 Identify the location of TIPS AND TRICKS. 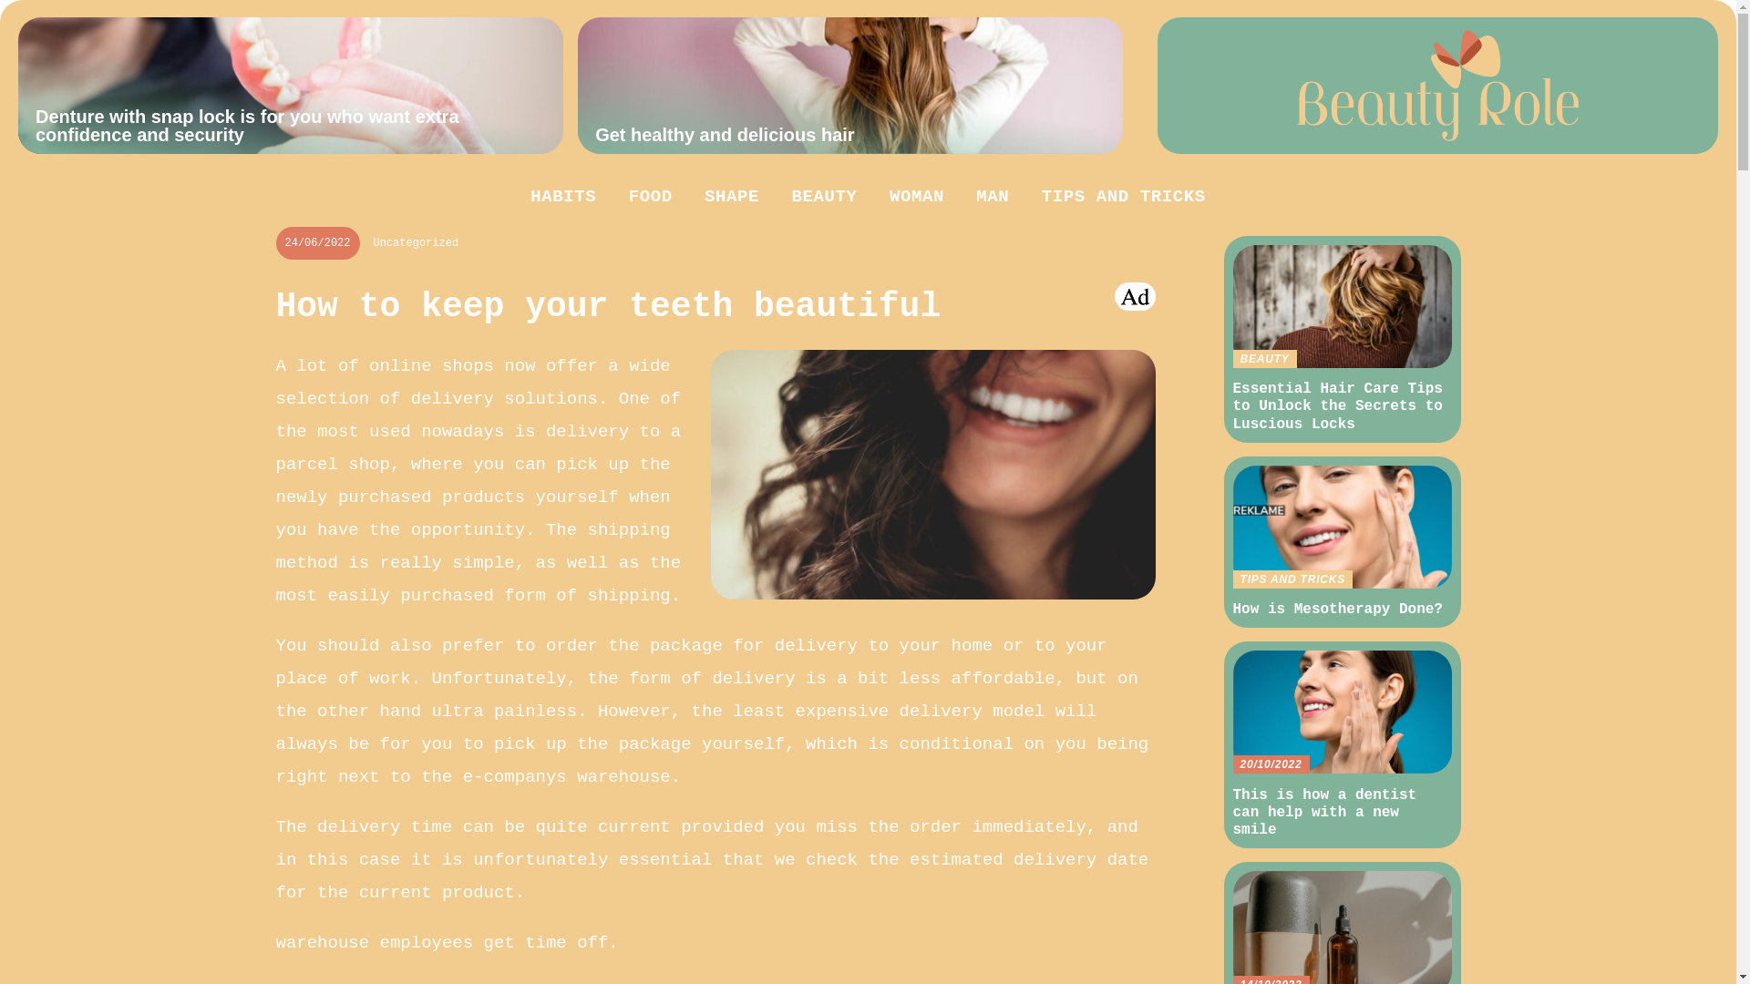
(1123, 197).